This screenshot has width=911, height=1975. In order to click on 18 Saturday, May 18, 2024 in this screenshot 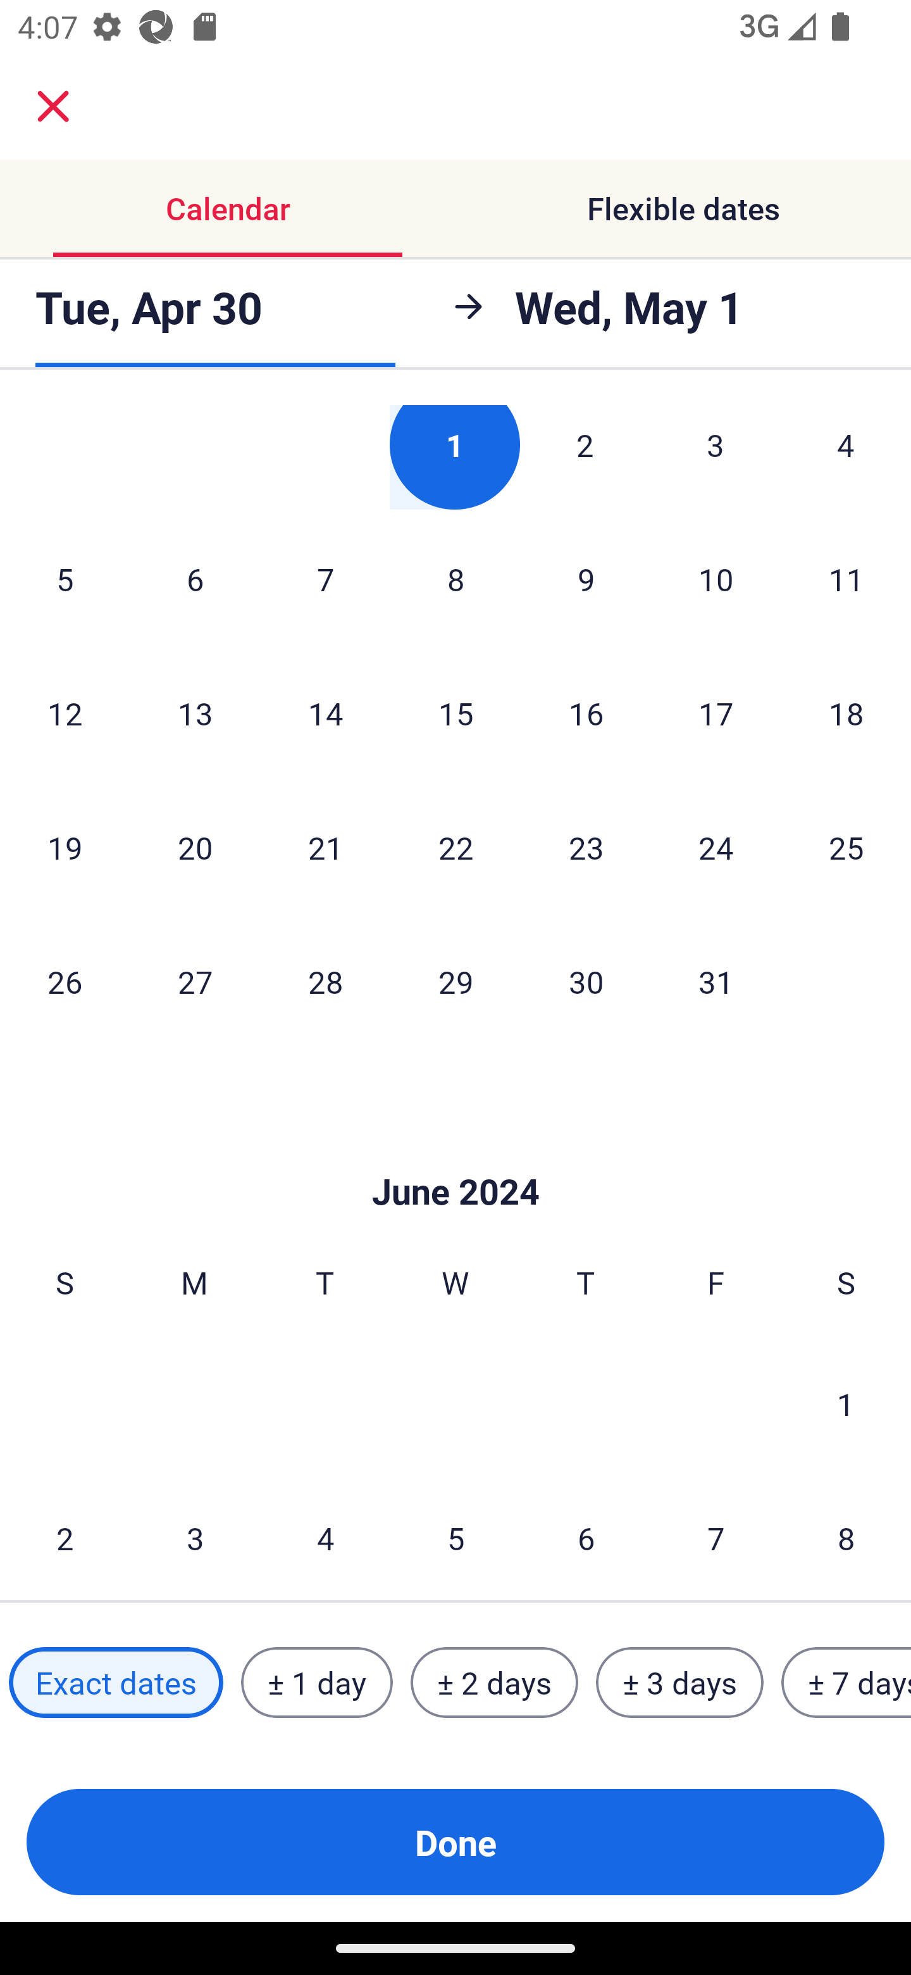, I will do `click(846, 713)`.